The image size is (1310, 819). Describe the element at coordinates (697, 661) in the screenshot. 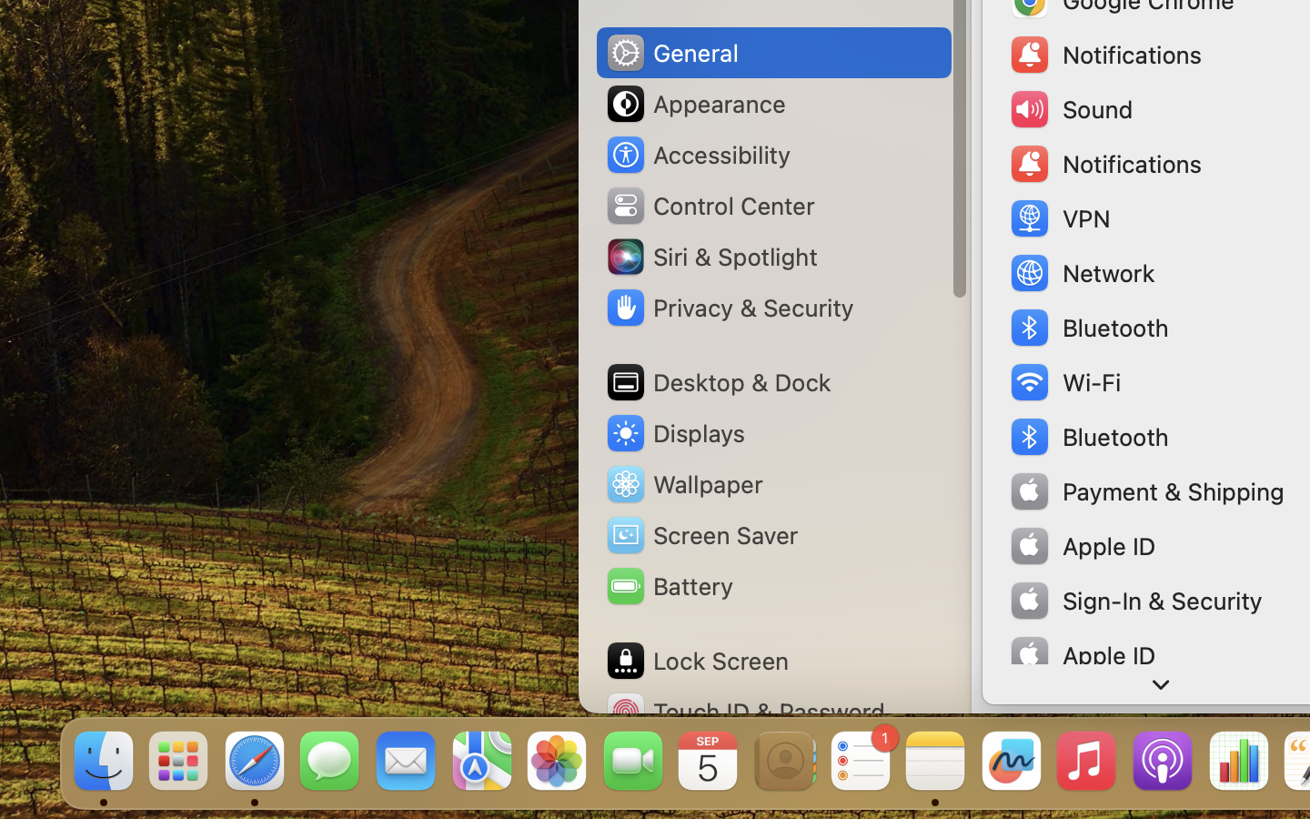

I see `Lock Screen` at that location.